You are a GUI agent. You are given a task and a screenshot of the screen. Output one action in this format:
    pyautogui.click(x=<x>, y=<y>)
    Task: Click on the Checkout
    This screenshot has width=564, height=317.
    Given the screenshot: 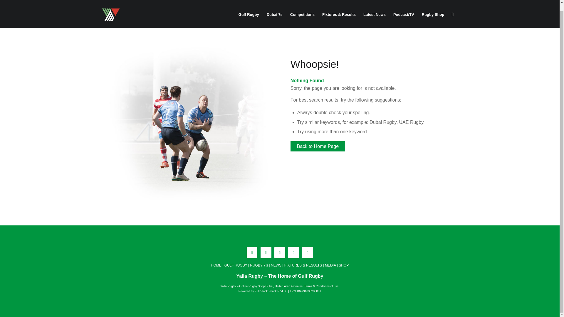 What is the action you would take?
    pyautogui.click(x=450, y=1)
    